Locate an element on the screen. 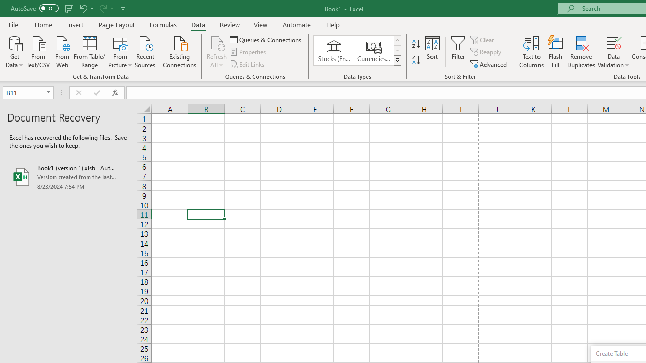  Currencies (English) is located at coordinates (373, 50).